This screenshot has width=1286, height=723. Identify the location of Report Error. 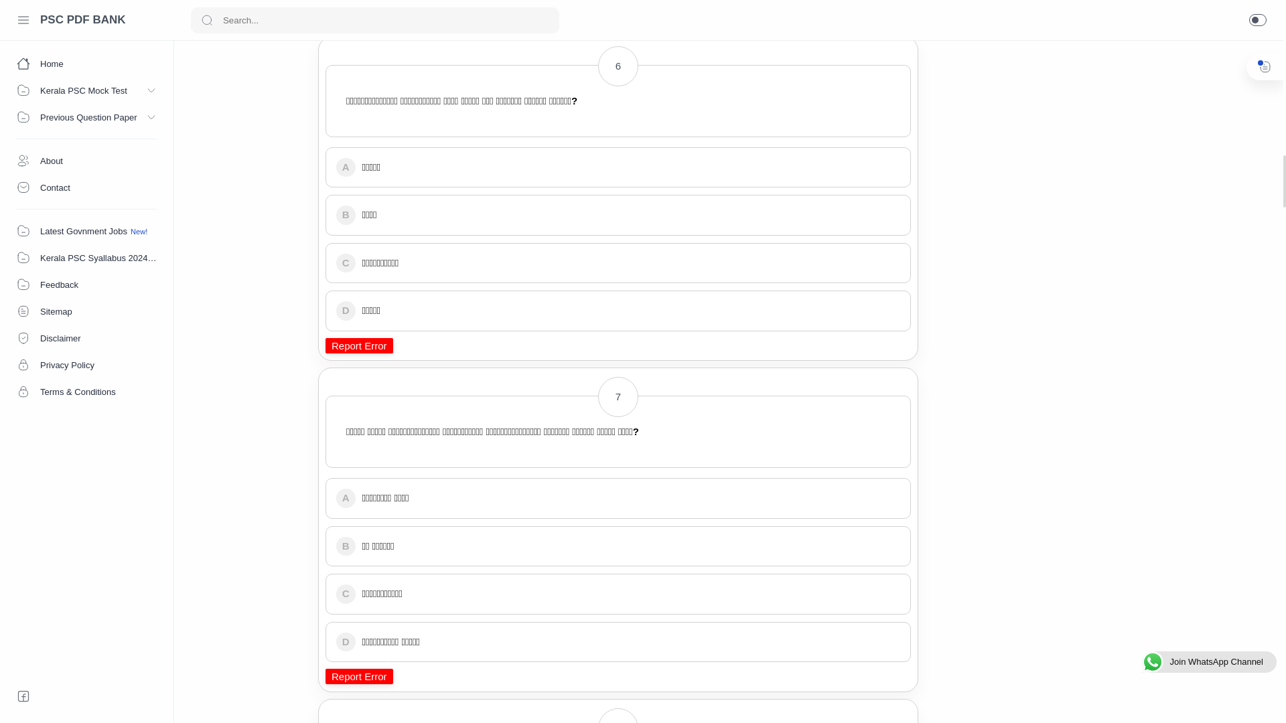
(359, 676).